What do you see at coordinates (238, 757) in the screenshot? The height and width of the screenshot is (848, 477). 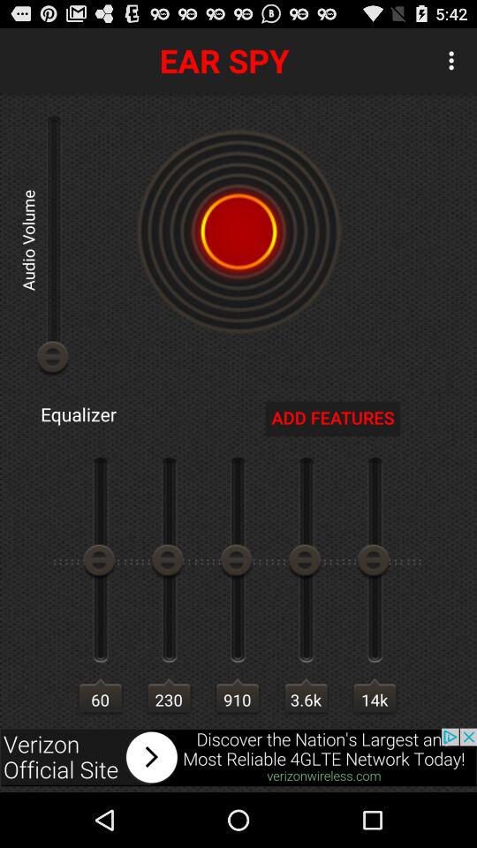 I see `play option` at bounding box center [238, 757].